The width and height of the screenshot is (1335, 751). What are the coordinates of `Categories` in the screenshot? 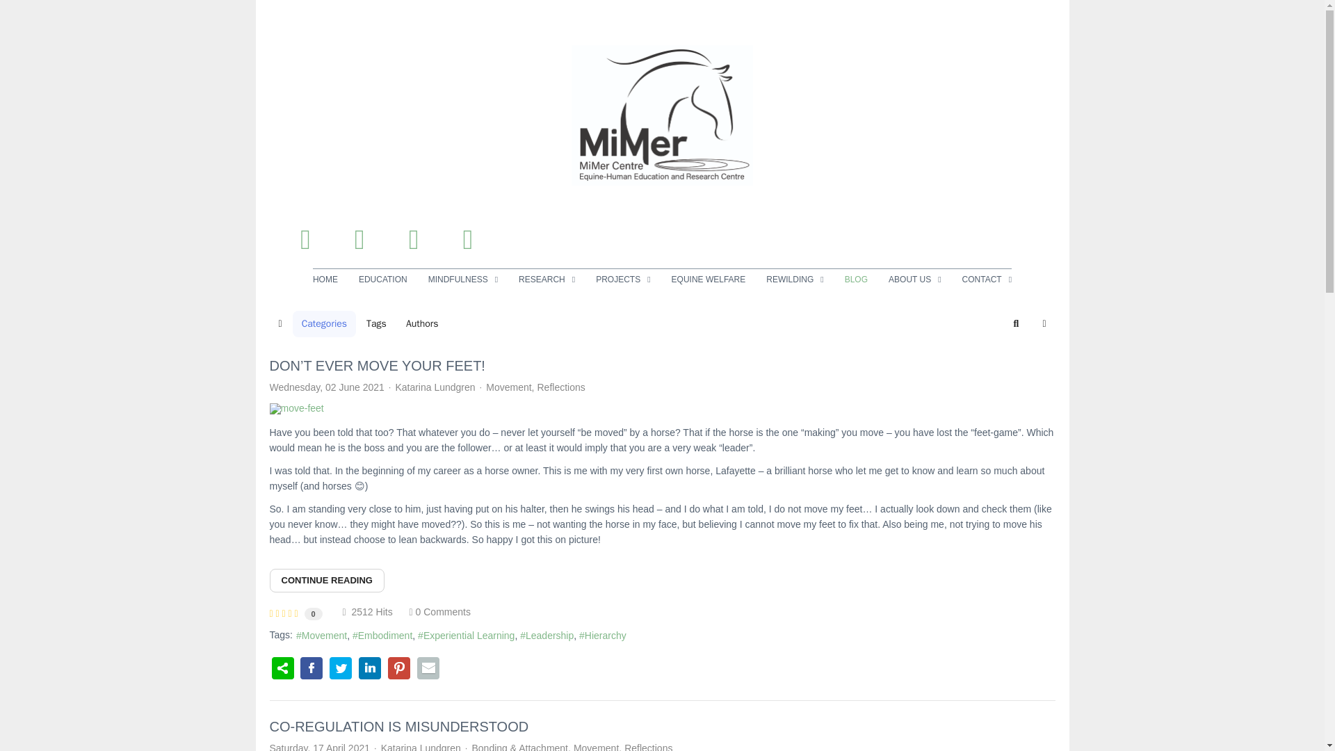 It's located at (324, 324).